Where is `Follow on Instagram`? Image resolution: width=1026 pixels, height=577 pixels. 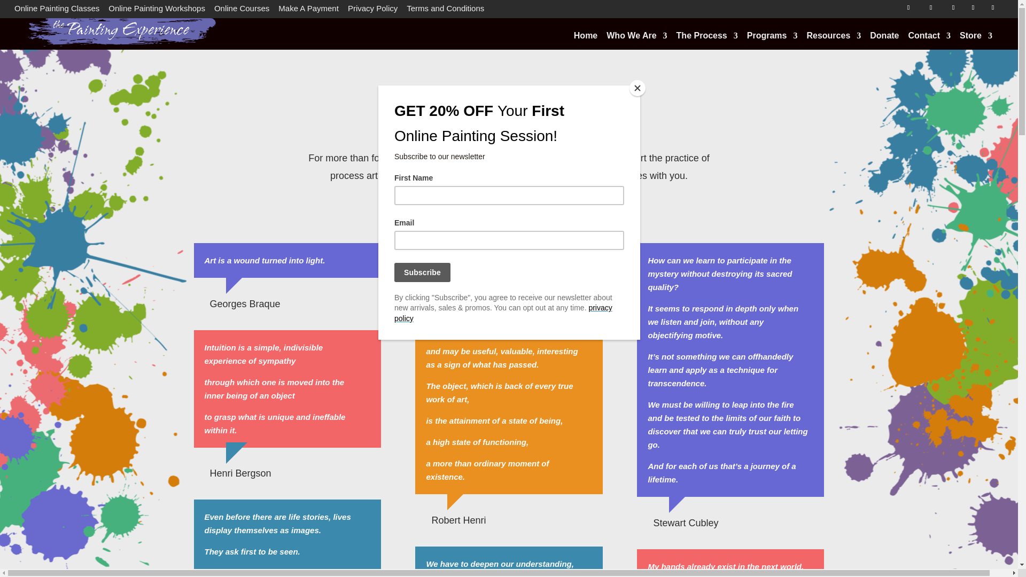
Follow on Instagram is located at coordinates (993, 7).